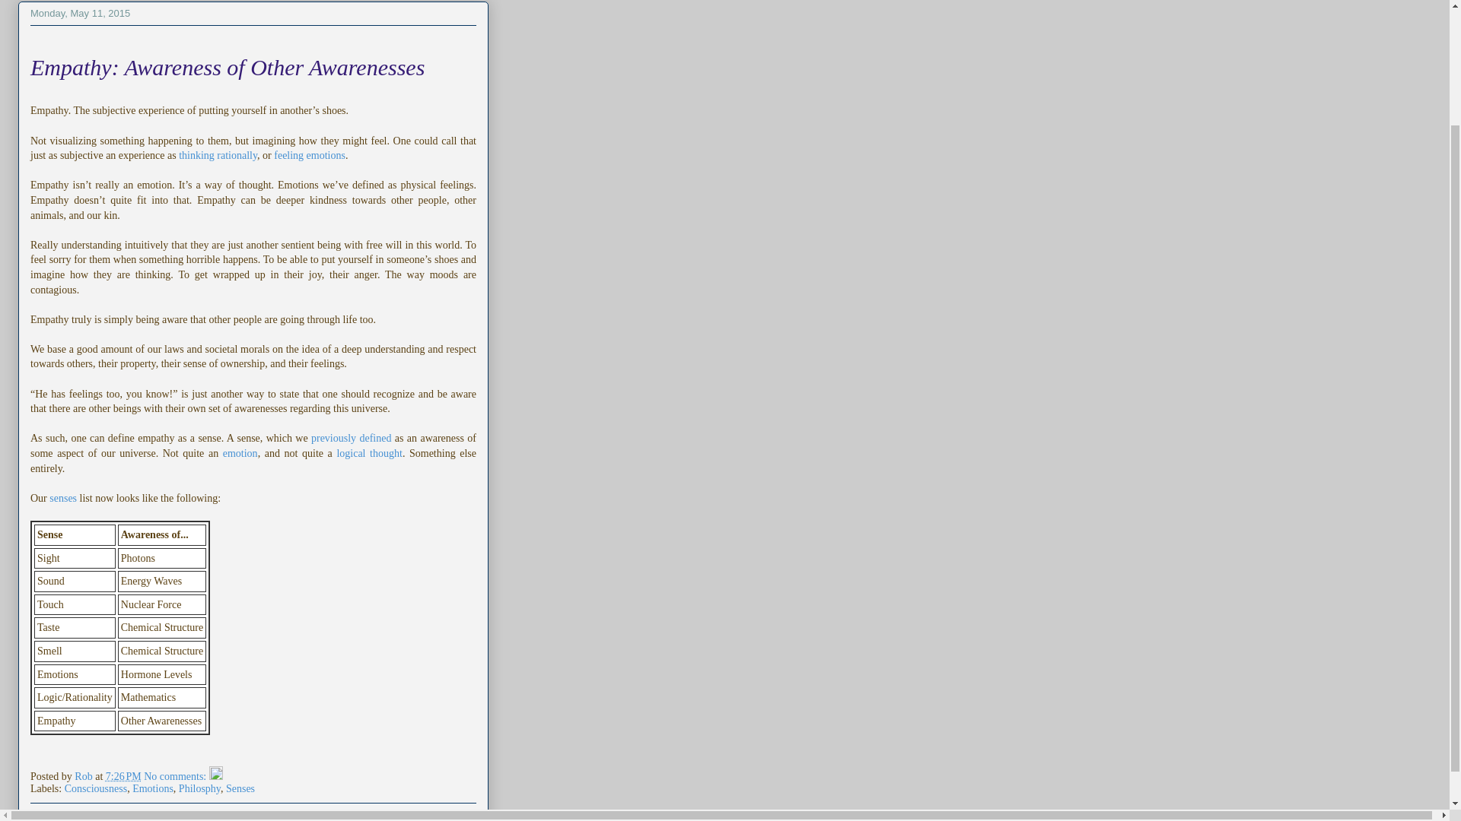 The height and width of the screenshot is (821, 1461). What do you see at coordinates (351, 438) in the screenshot?
I see `previously defined` at bounding box center [351, 438].